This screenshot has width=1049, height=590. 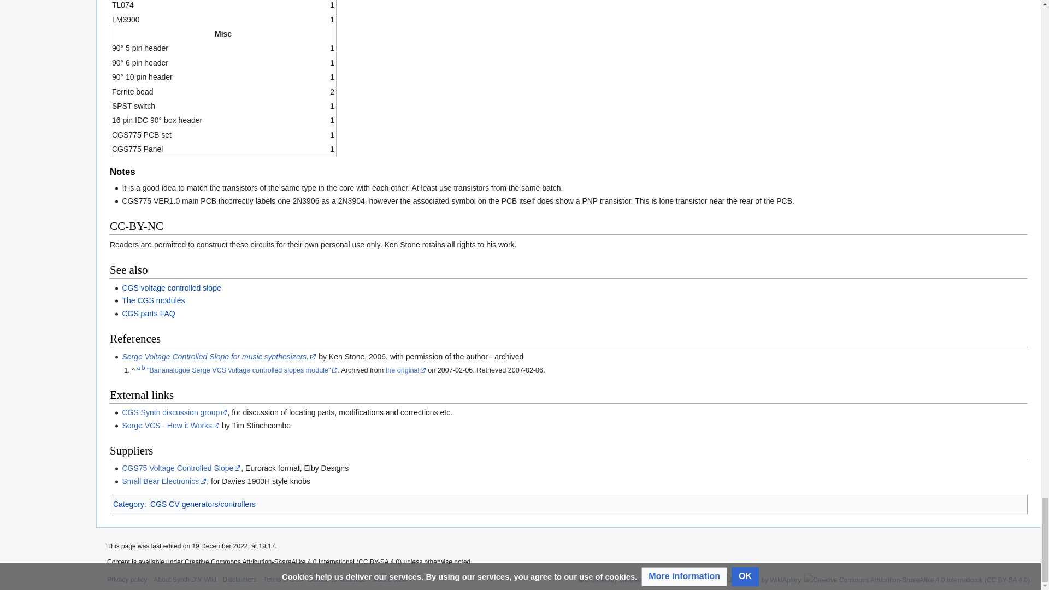 What do you see at coordinates (242, 370) in the screenshot?
I see `"Bananalogue Serge VCS voltage controlled slopes module"` at bounding box center [242, 370].